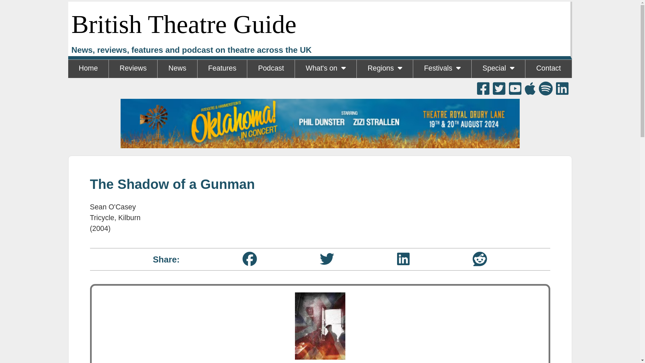 This screenshot has height=363, width=645. What do you see at coordinates (403, 259) in the screenshot?
I see `LinkedIn` at bounding box center [403, 259].